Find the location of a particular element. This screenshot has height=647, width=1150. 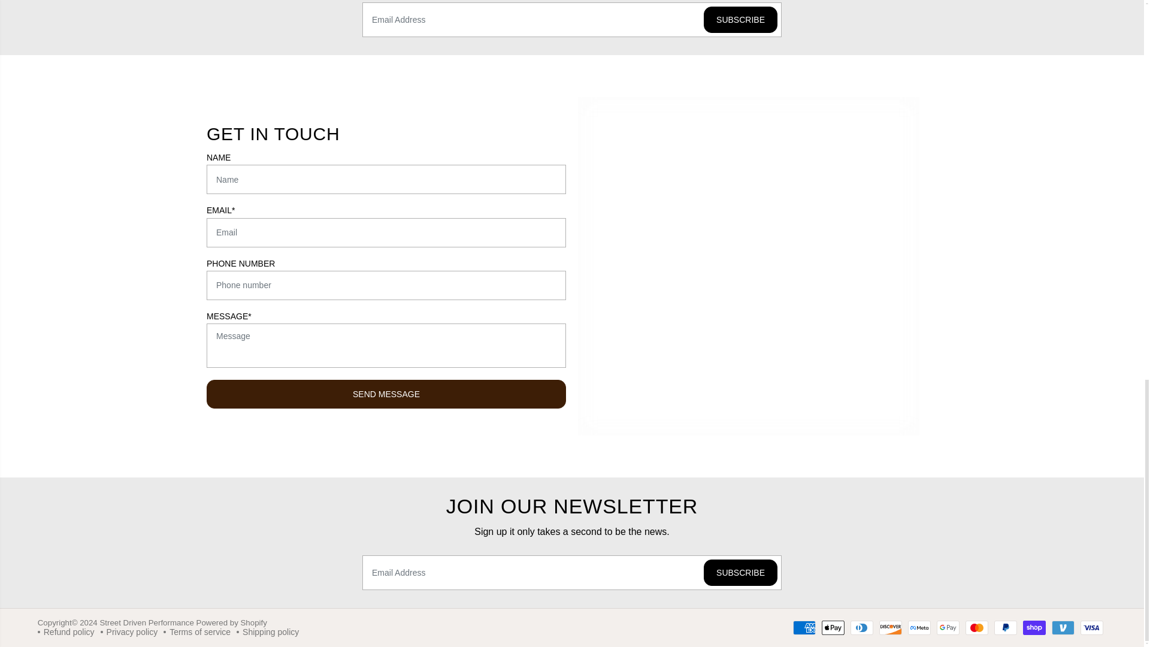

Google Pay is located at coordinates (948, 627).